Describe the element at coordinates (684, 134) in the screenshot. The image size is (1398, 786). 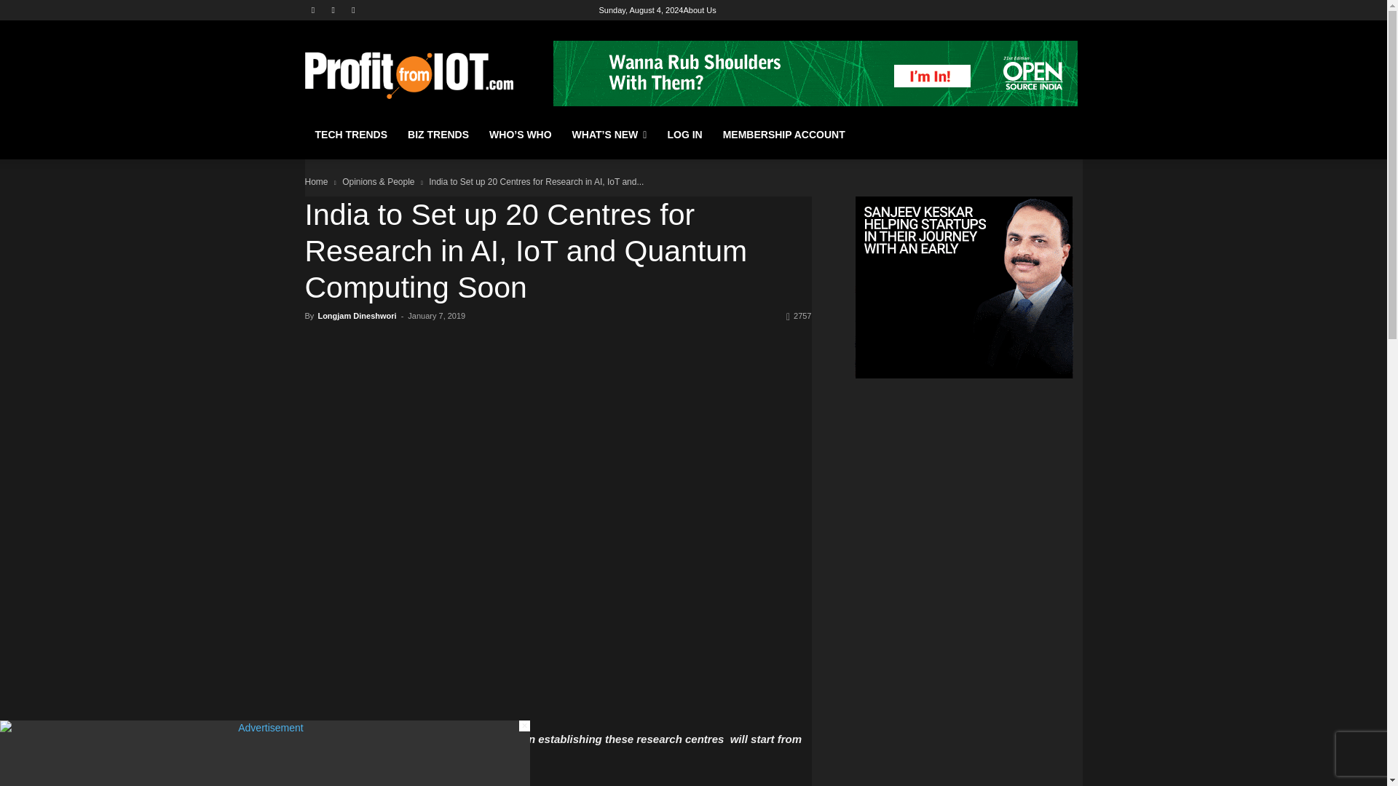
I see `LOG IN` at that location.